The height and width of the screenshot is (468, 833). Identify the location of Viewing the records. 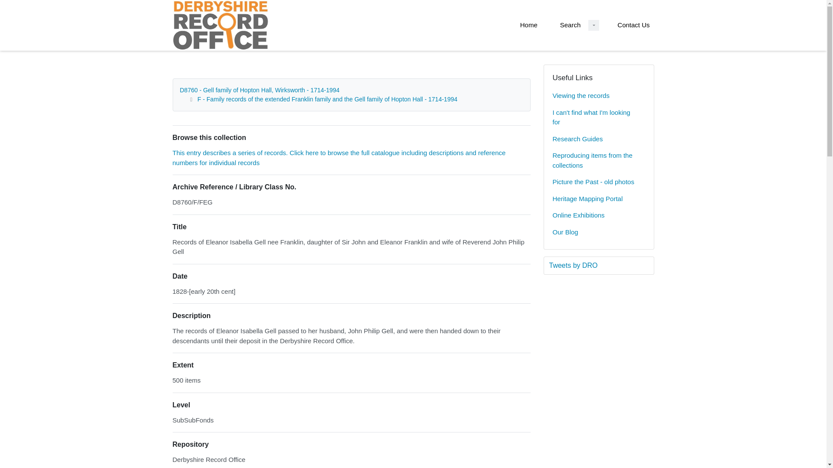
(599, 95).